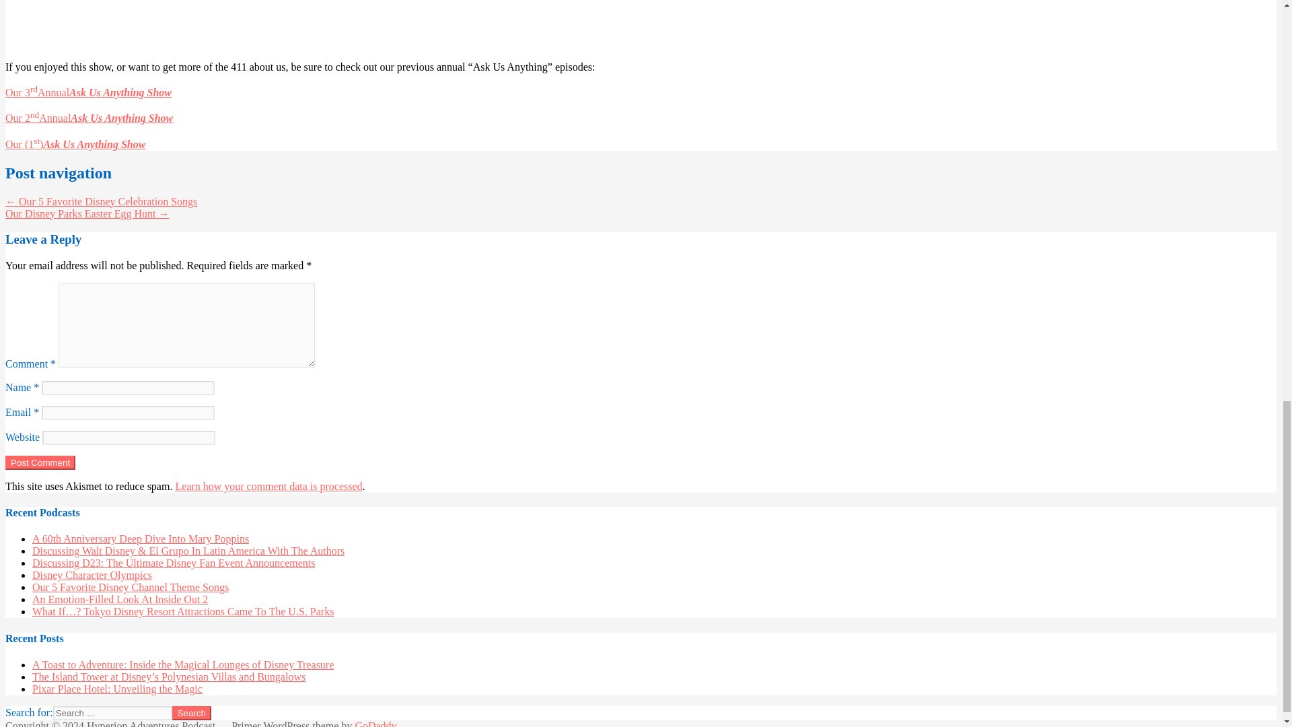 This screenshot has height=727, width=1292. What do you see at coordinates (88, 92) in the screenshot?
I see `Our 3rdAnnualAsk Us Anything Show` at bounding box center [88, 92].